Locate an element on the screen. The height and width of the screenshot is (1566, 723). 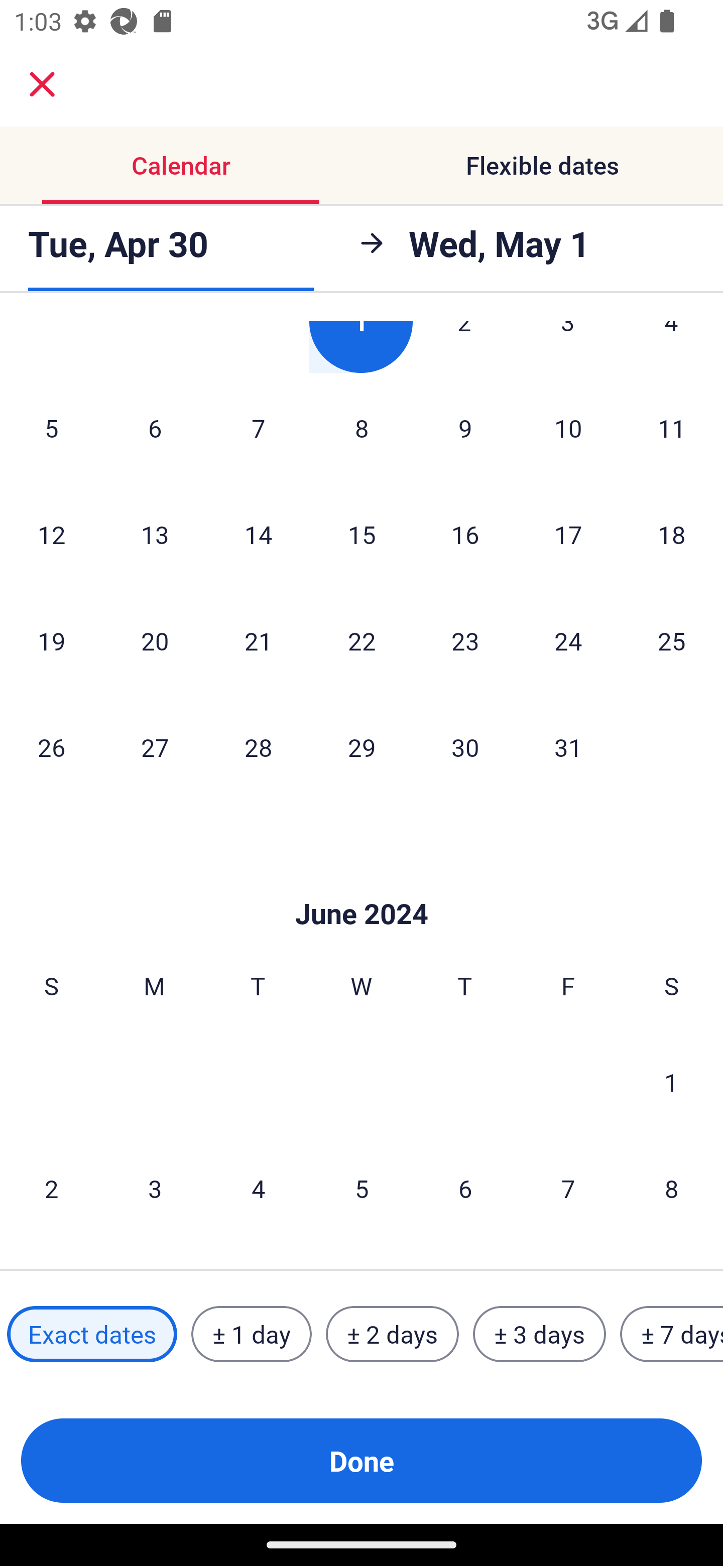
20 Monday, May 20, 2024 is located at coordinates (155, 640).